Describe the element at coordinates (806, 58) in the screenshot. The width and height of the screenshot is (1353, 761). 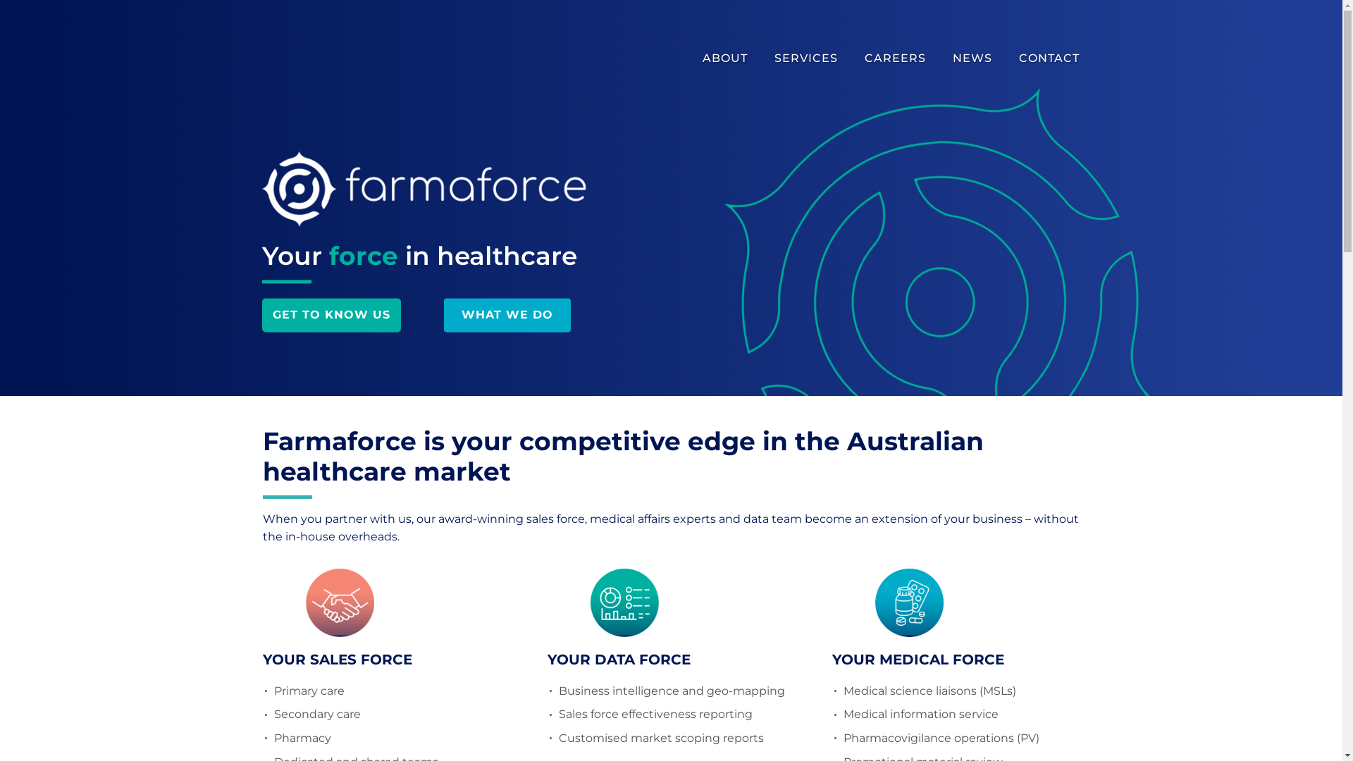
I see `SERVICES` at that location.